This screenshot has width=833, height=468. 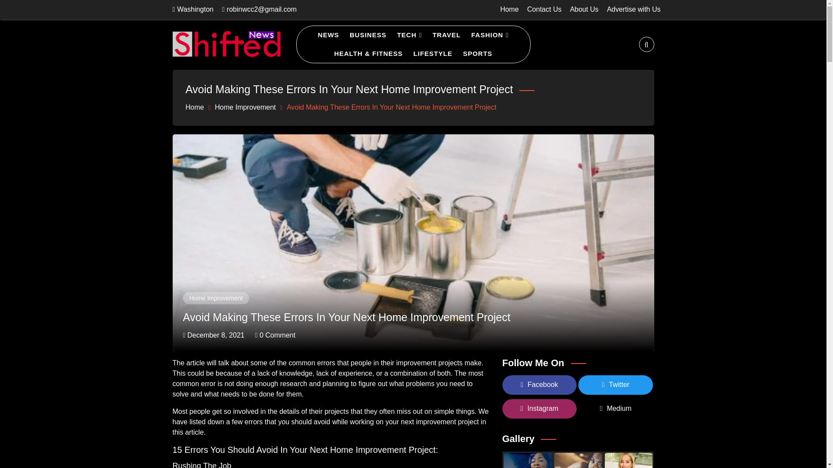 What do you see at coordinates (544, 9) in the screenshot?
I see `Contact Us` at bounding box center [544, 9].